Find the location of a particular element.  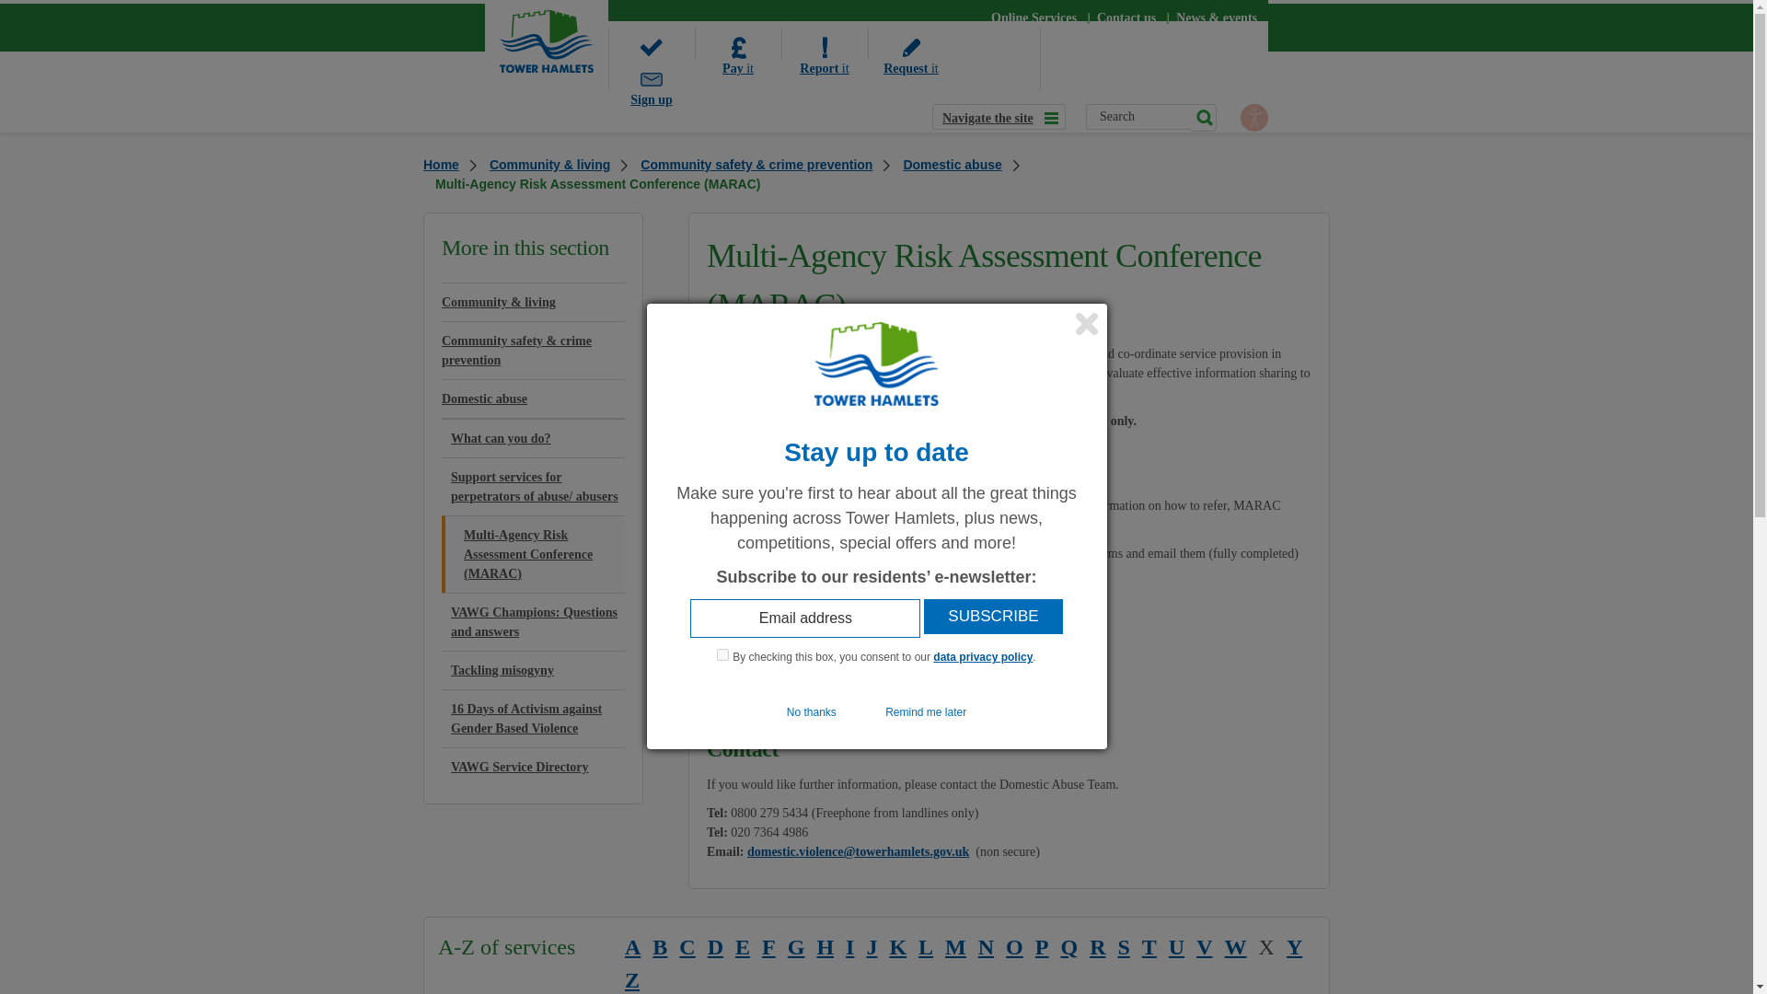

Pay it is located at coordinates (737, 42).